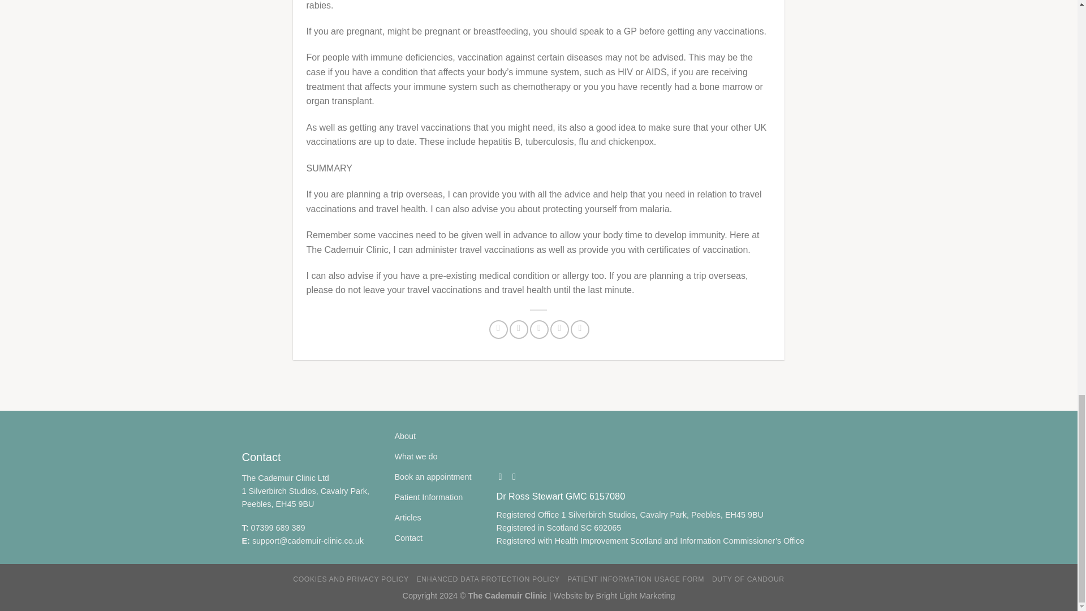 The image size is (1086, 611). I want to click on Share on LinkedIn, so click(580, 329).